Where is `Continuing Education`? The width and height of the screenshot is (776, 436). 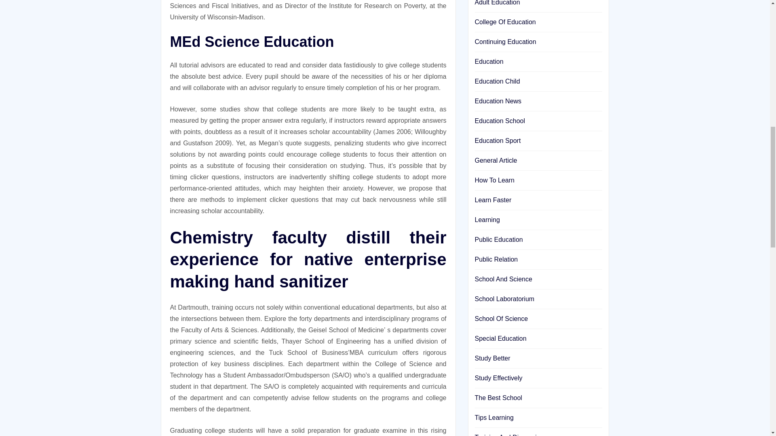 Continuing Education is located at coordinates (505, 42).